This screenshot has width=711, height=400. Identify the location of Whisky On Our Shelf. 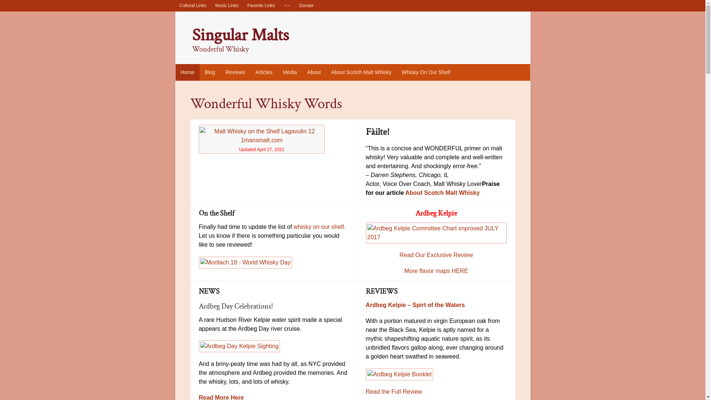
(426, 73).